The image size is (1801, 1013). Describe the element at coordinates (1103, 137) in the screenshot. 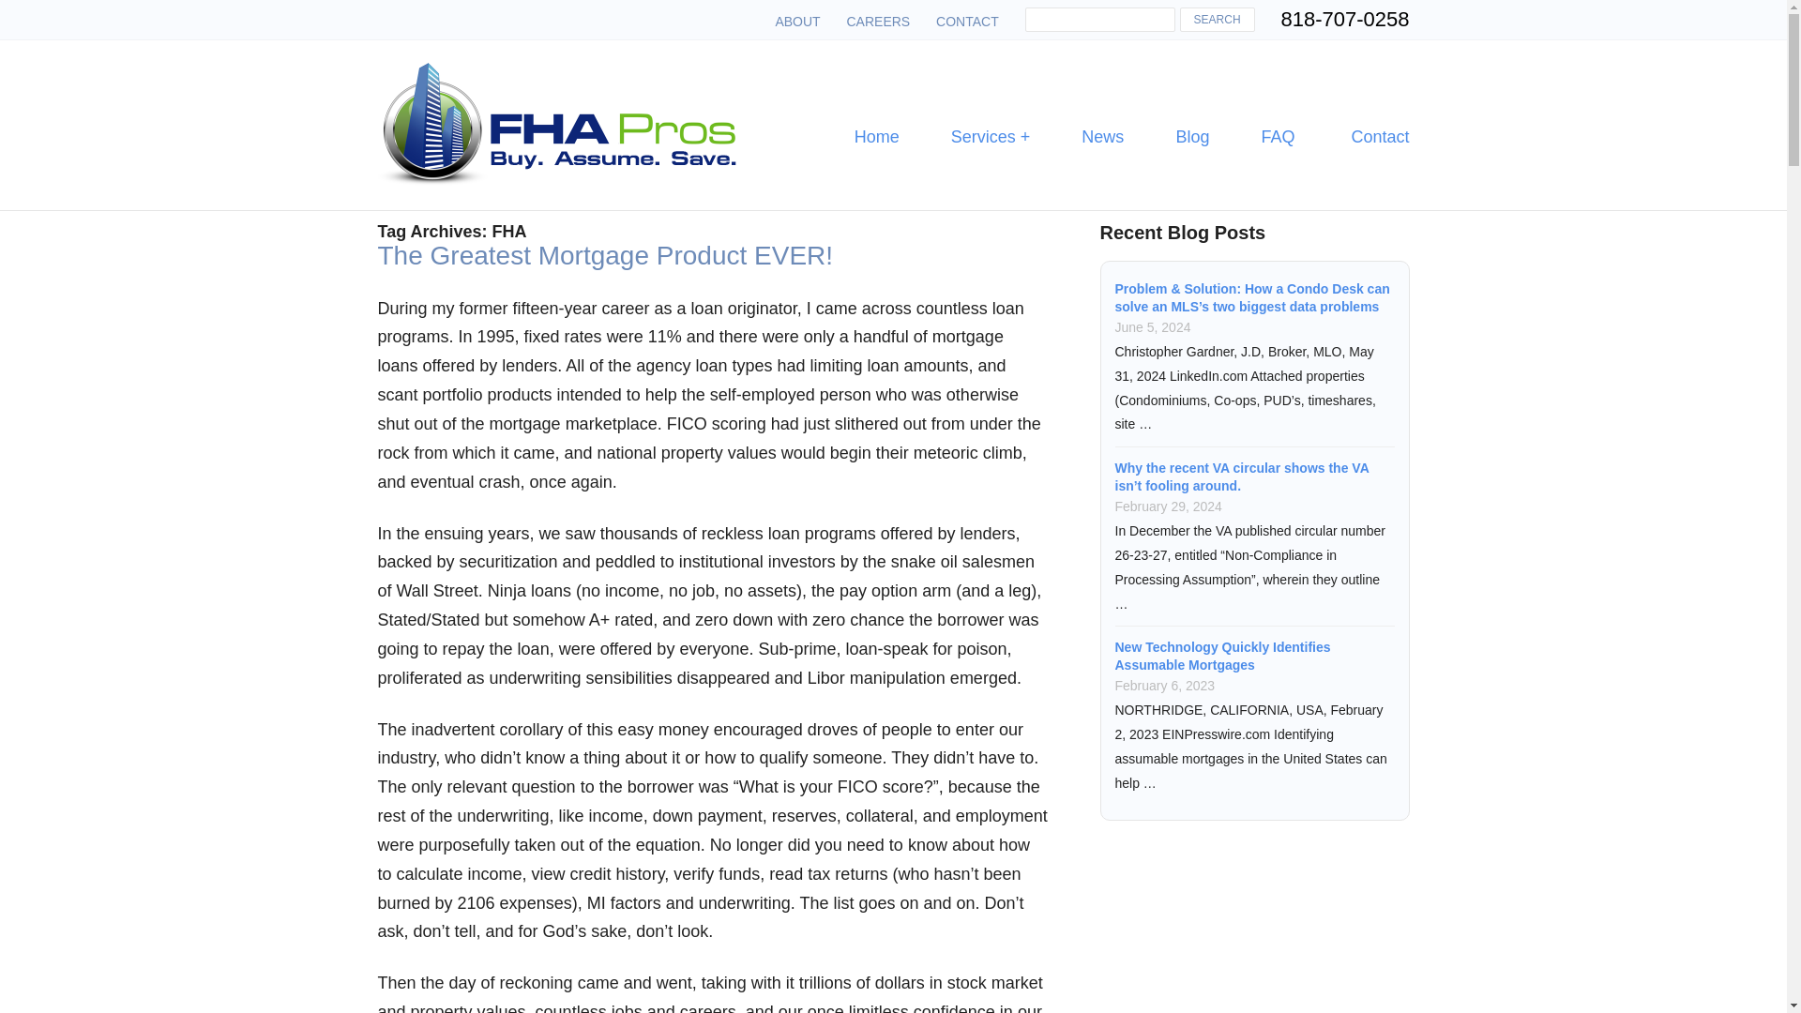

I see `News` at that location.